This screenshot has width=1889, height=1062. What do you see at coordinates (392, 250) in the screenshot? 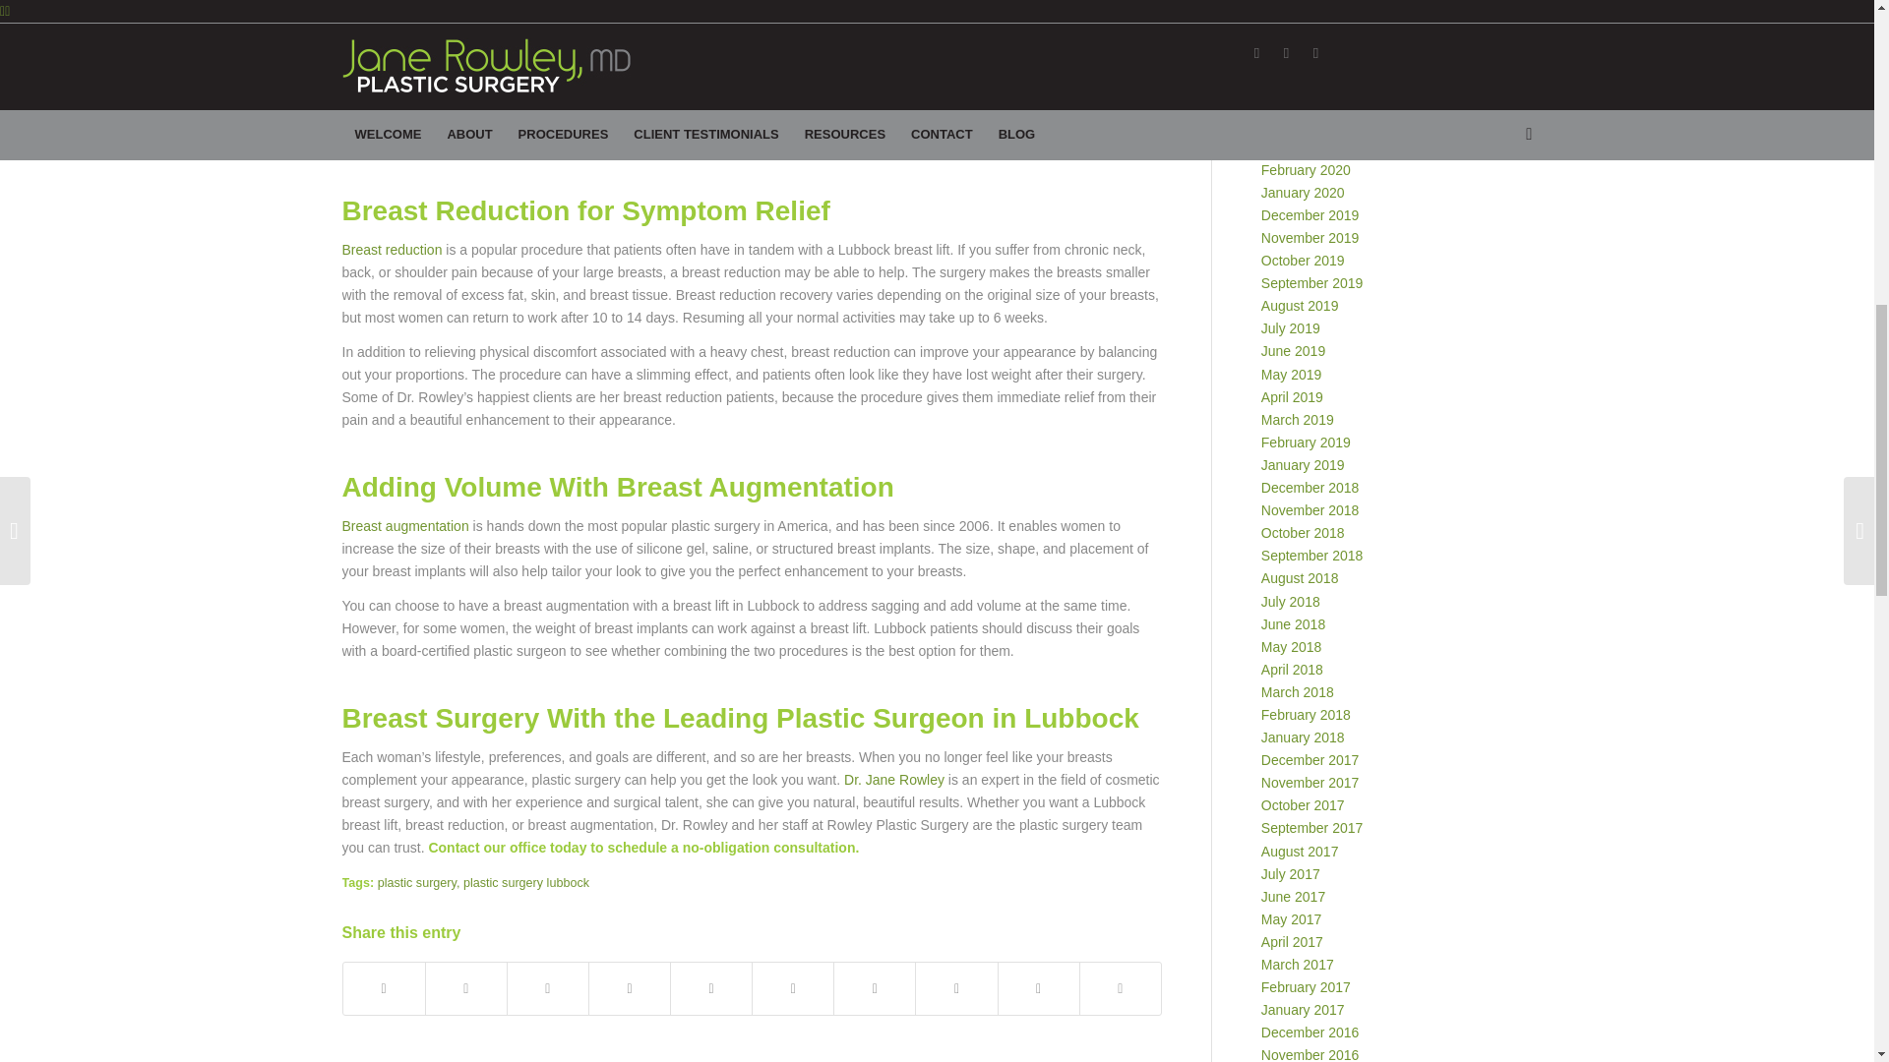
I see `Breast reduction` at bounding box center [392, 250].